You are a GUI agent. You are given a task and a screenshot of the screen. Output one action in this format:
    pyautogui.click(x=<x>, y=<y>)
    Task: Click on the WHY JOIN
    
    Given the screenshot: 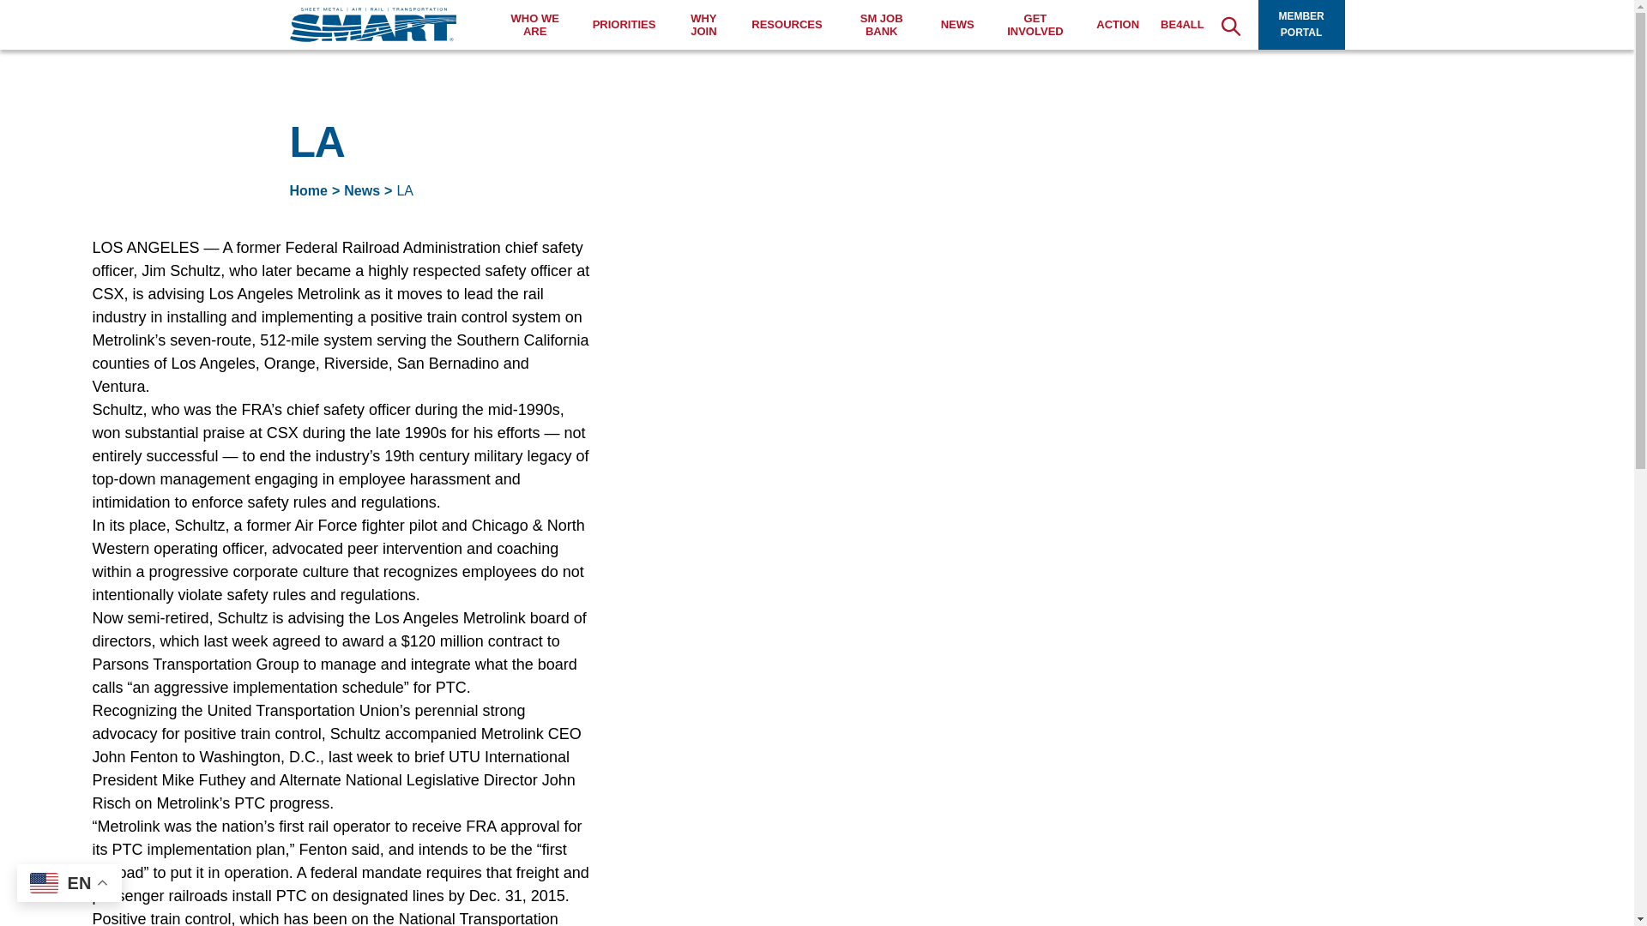 What is the action you would take?
    pyautogui.click(x=703, y=26)
    